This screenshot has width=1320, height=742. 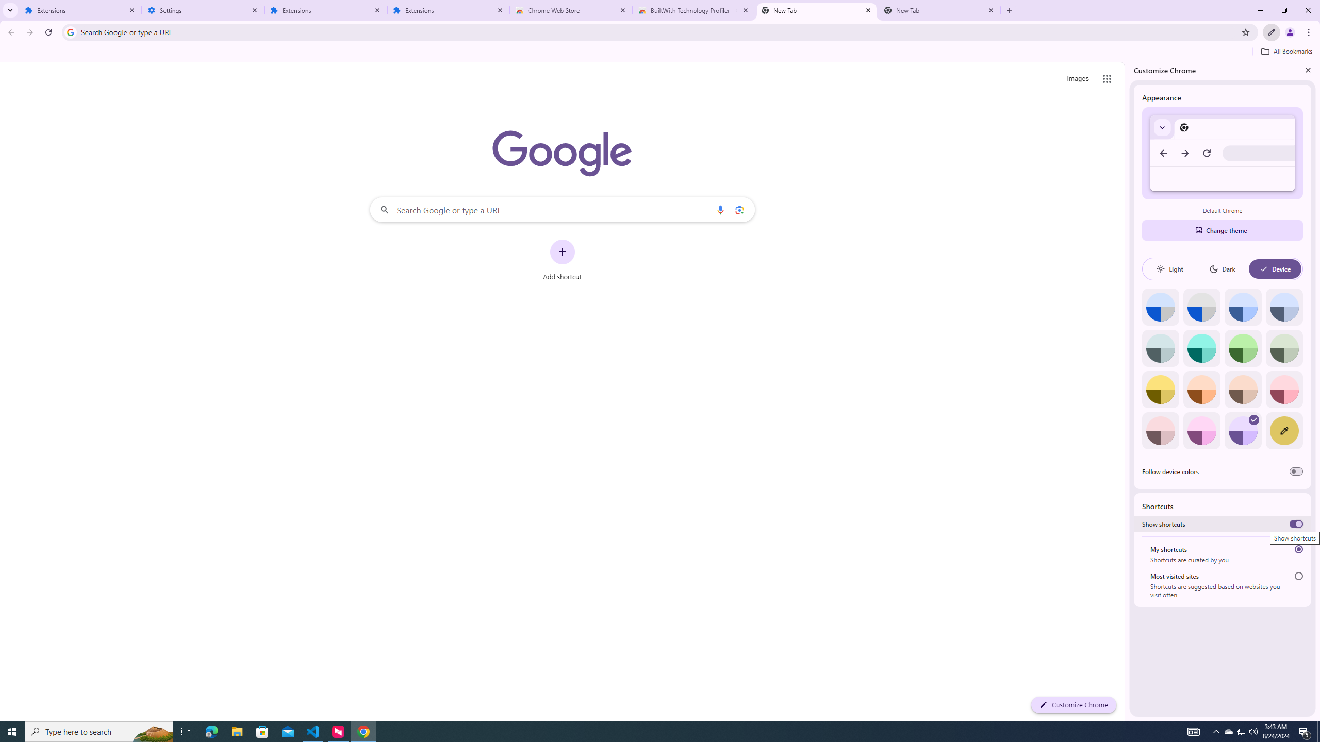 What do you see at coordinates (1222, 269) in the screenshot?
I see `Dark` at bounding box center [1222, 269].